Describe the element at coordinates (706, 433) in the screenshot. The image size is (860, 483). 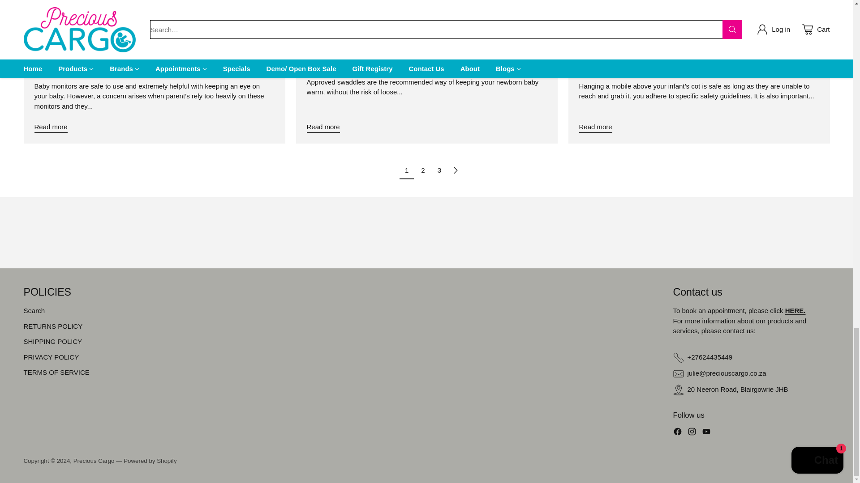
I see `Precious Cargo on YouTube` at that location.